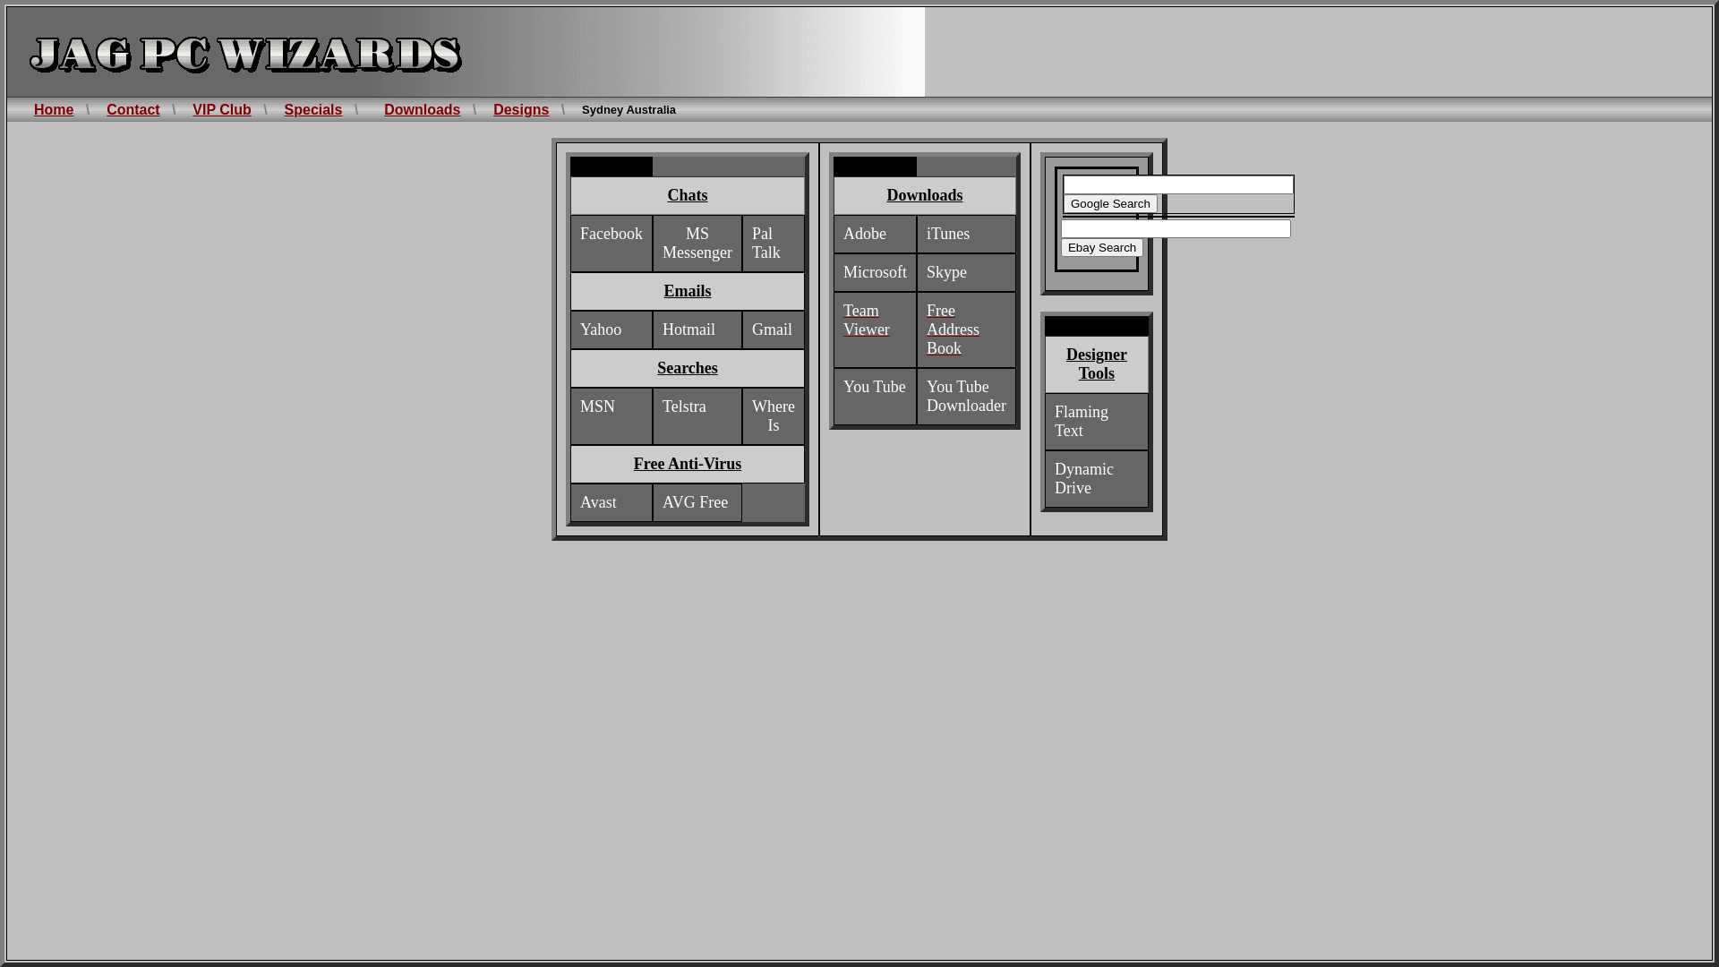 This screenshot has width=1719, height=967. I want to click on Free Address Book, so click(953, 329).